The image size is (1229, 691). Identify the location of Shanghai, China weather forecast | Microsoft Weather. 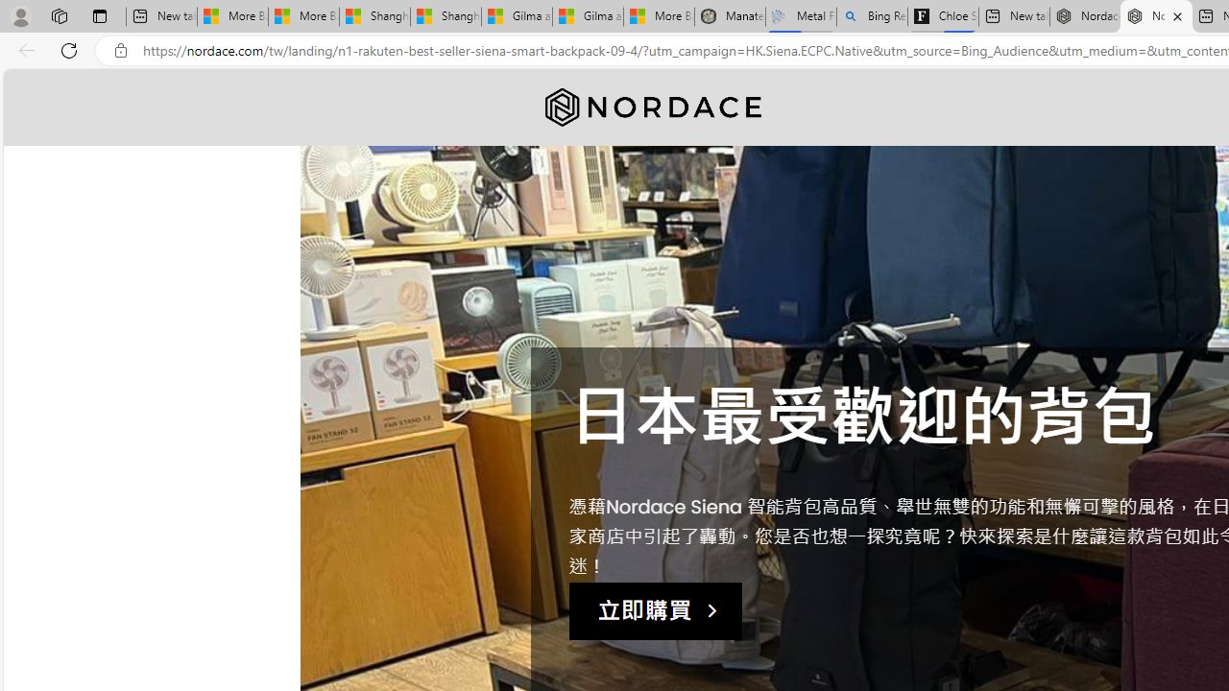
(446, 17).